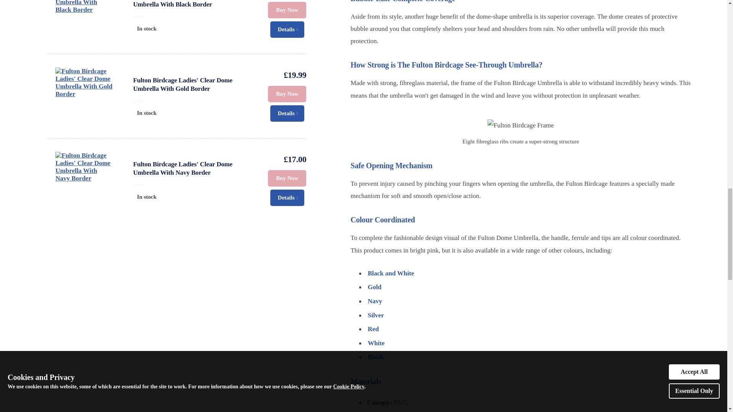 Image resolution: width=733 pixels, height=412 pixels. Describe the element at coordinates (193, 98) in the screenshot. I see `Not yet reviewed` at that location.